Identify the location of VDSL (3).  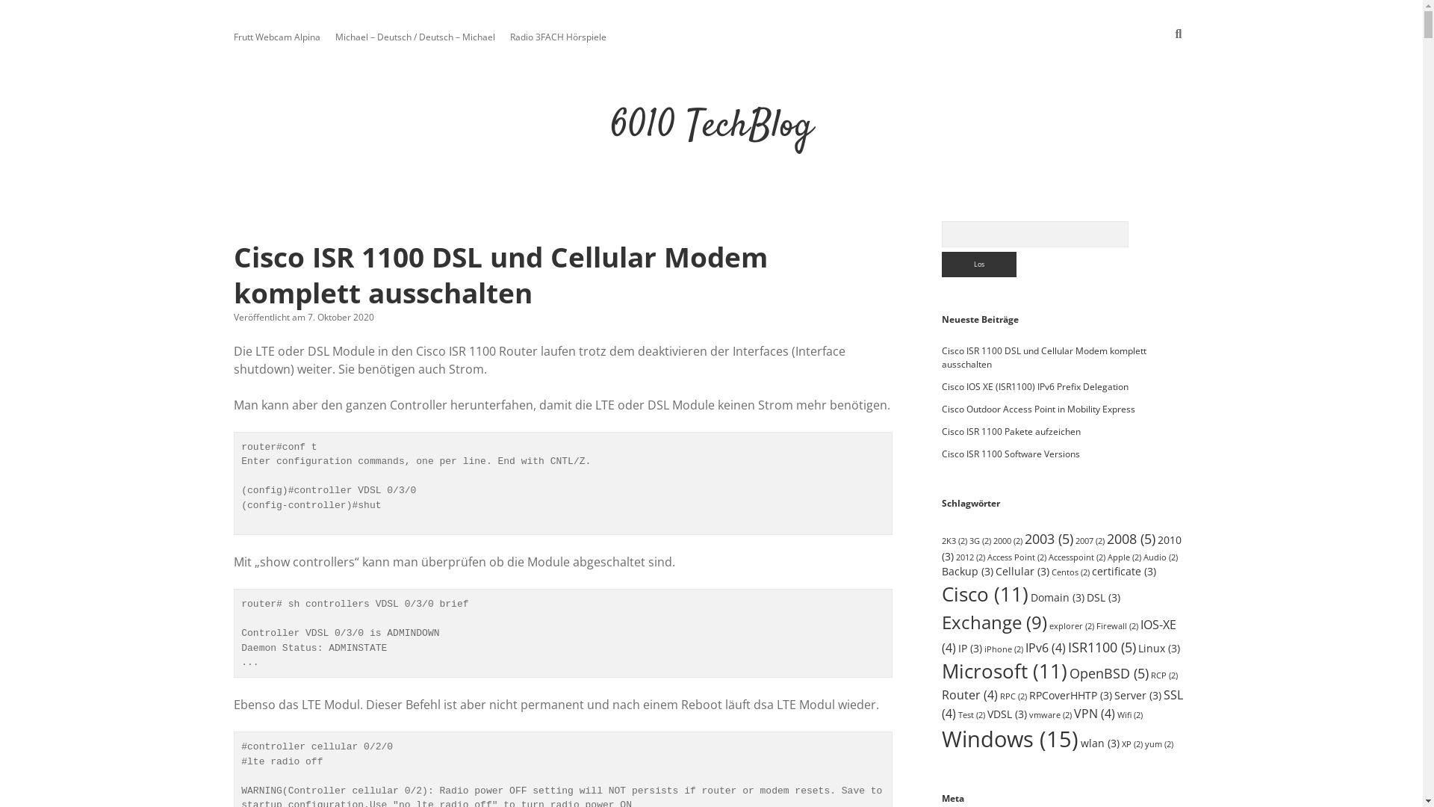
(1007, 714).